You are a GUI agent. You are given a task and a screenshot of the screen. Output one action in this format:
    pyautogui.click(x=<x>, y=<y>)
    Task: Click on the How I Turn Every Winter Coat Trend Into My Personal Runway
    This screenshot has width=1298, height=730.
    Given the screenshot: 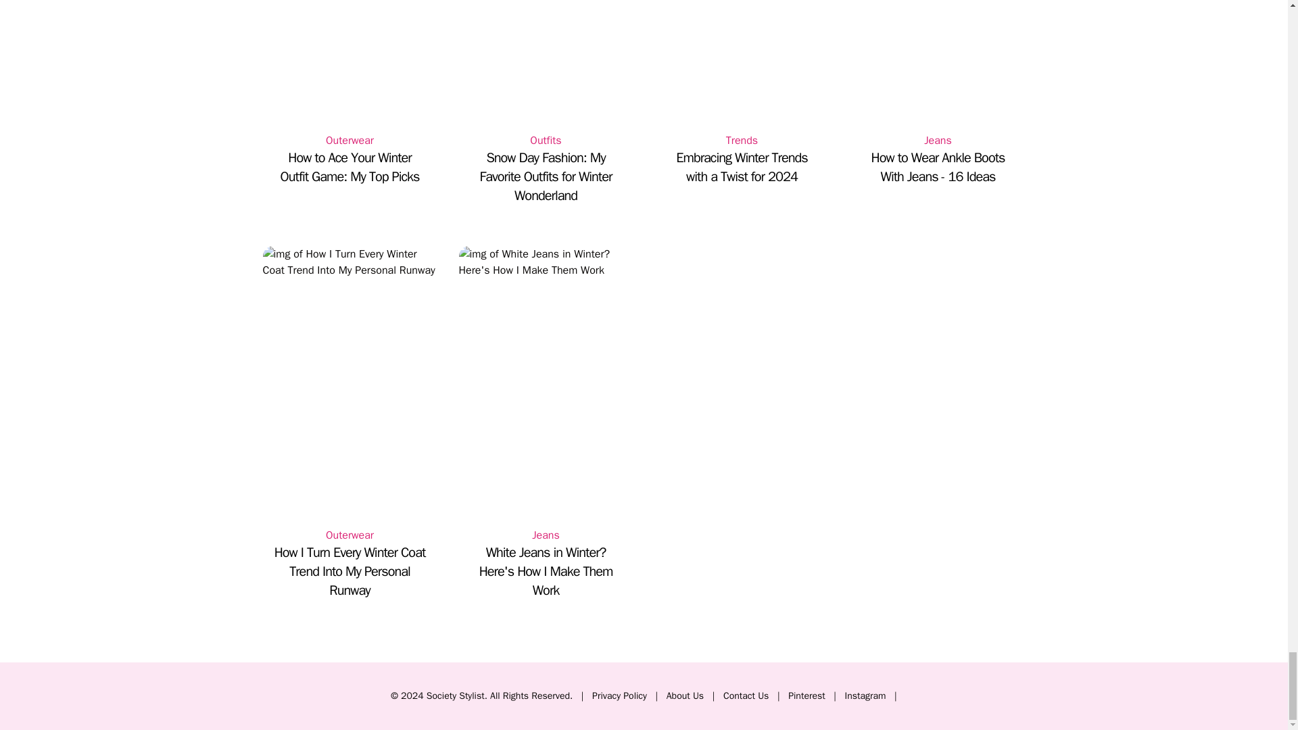 What is the action you would take?
    pyautogui.click(x=349, y=571)
    